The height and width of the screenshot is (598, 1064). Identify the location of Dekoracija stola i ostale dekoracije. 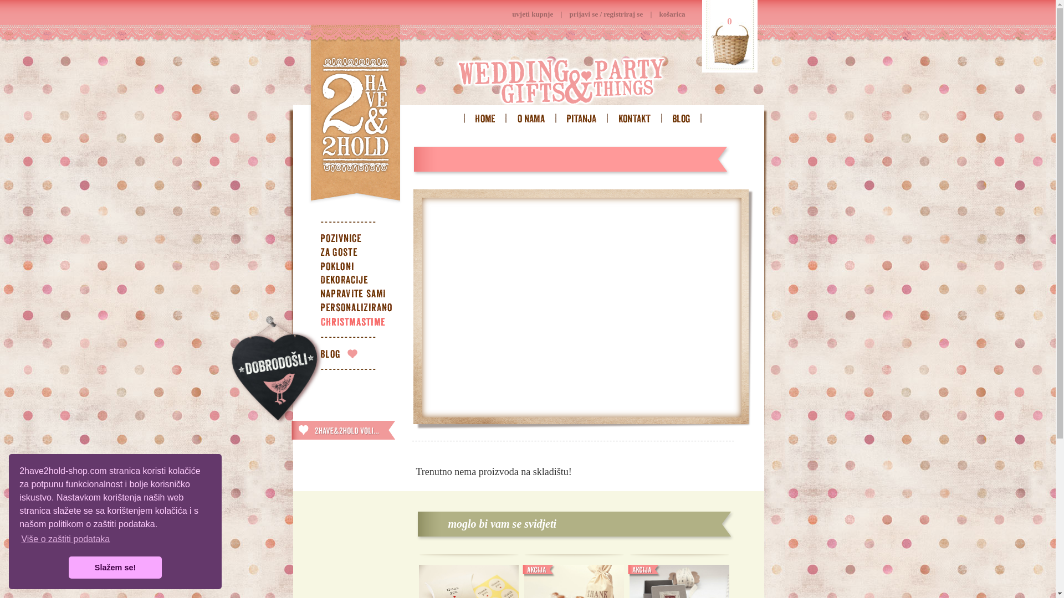
(362, 281).